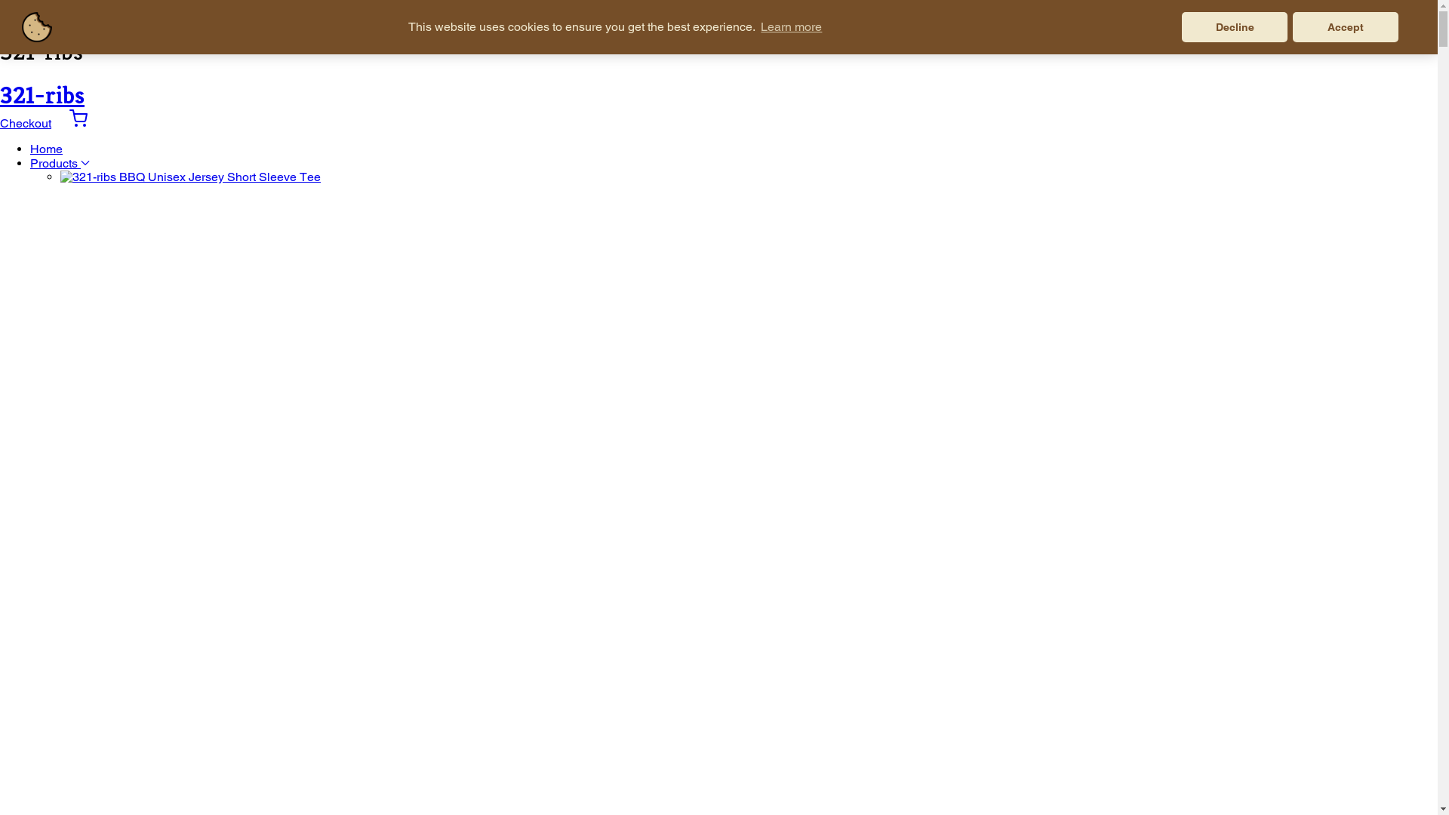  What do you see at coordinates (60, 163) in the screenshot?
I see `Products` at bounding box center [60, 163].